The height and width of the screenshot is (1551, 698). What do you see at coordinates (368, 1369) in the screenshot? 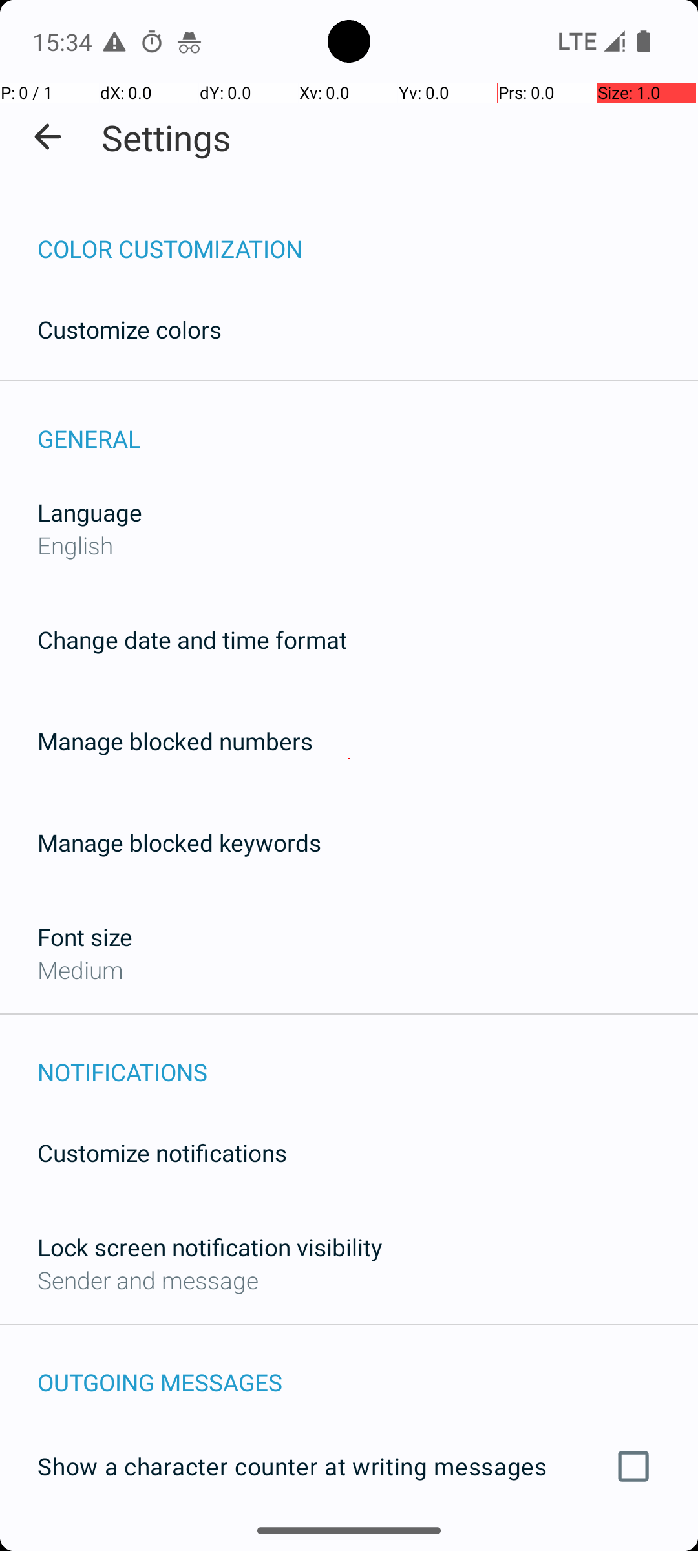
I see `OUTGOING MESSAGES` at bounding box center [368, 1369].